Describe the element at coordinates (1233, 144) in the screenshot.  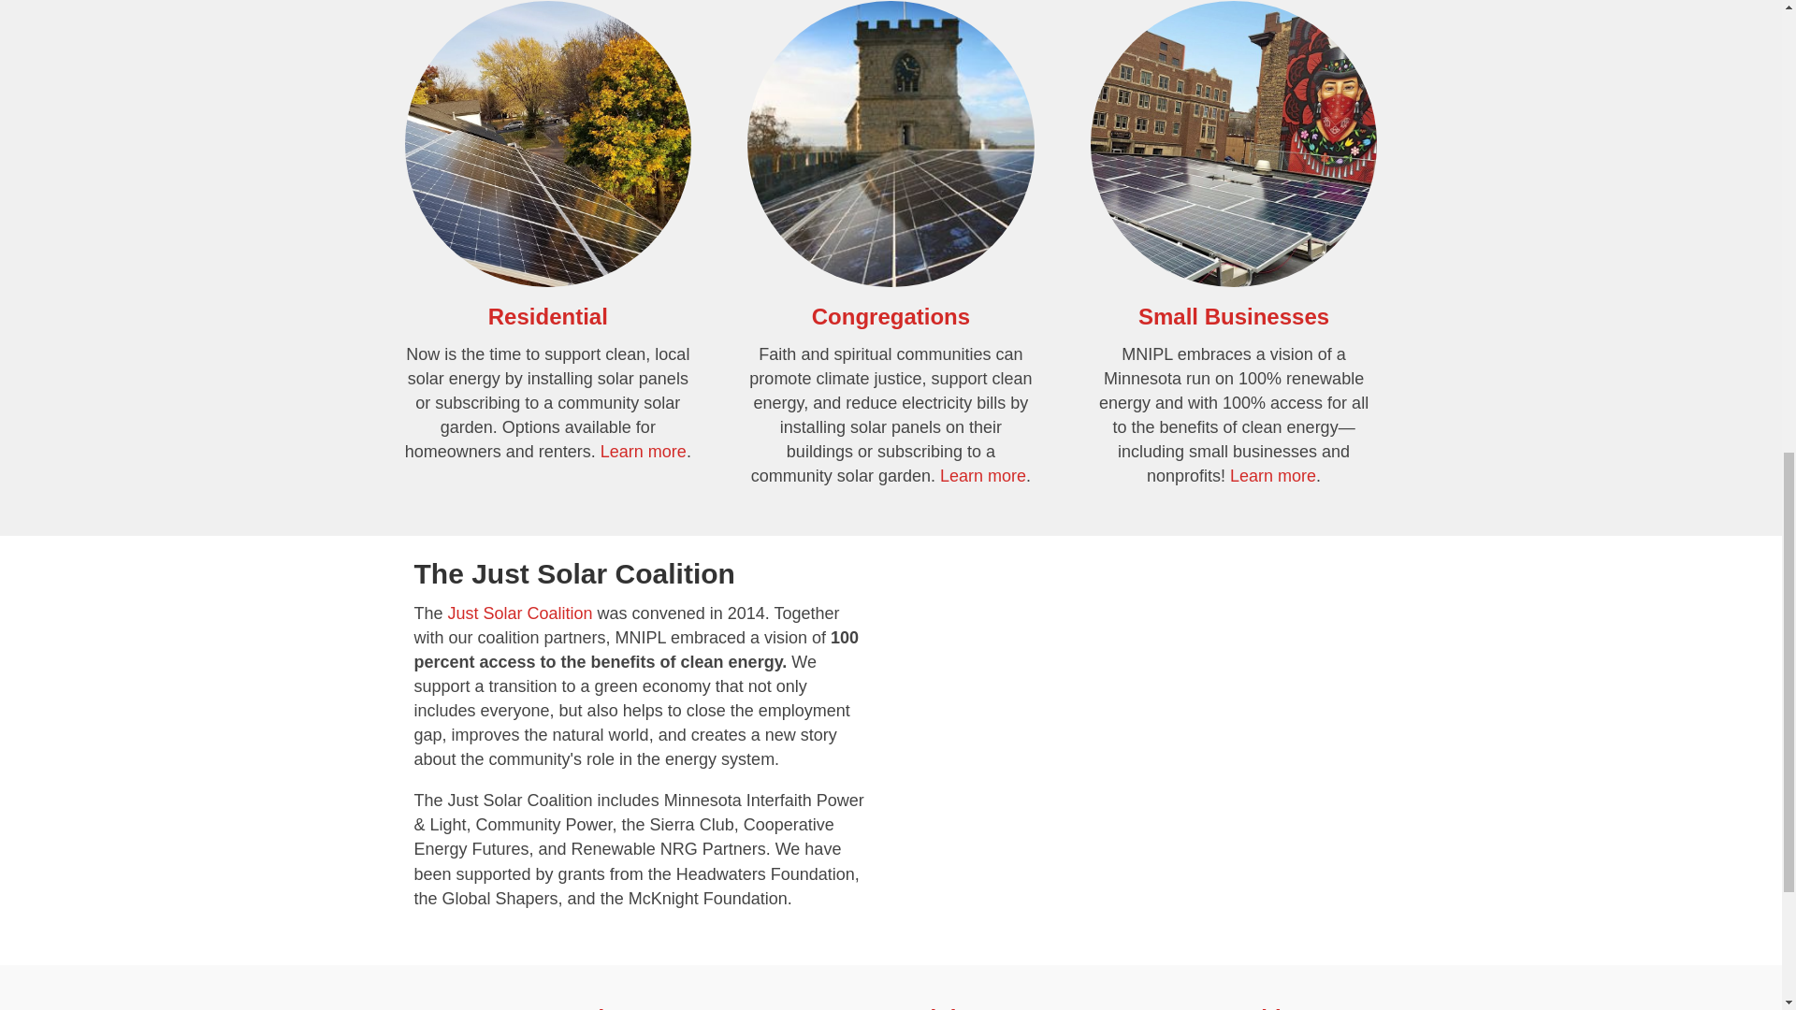
I see `solar-success` at that location.